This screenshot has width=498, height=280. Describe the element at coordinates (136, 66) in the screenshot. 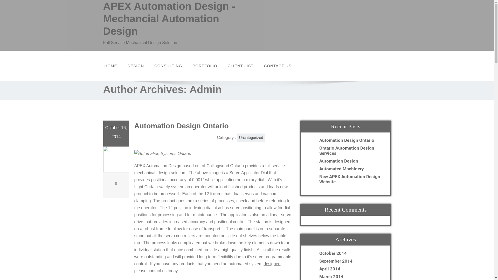

I see `DESIGN` at that location.